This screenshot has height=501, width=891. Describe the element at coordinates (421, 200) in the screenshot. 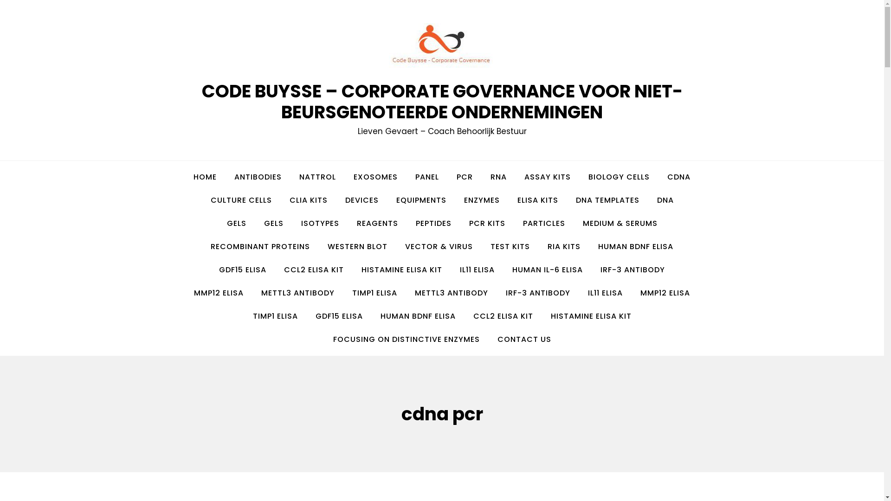

I see `EQUIPMENTS` at that location.